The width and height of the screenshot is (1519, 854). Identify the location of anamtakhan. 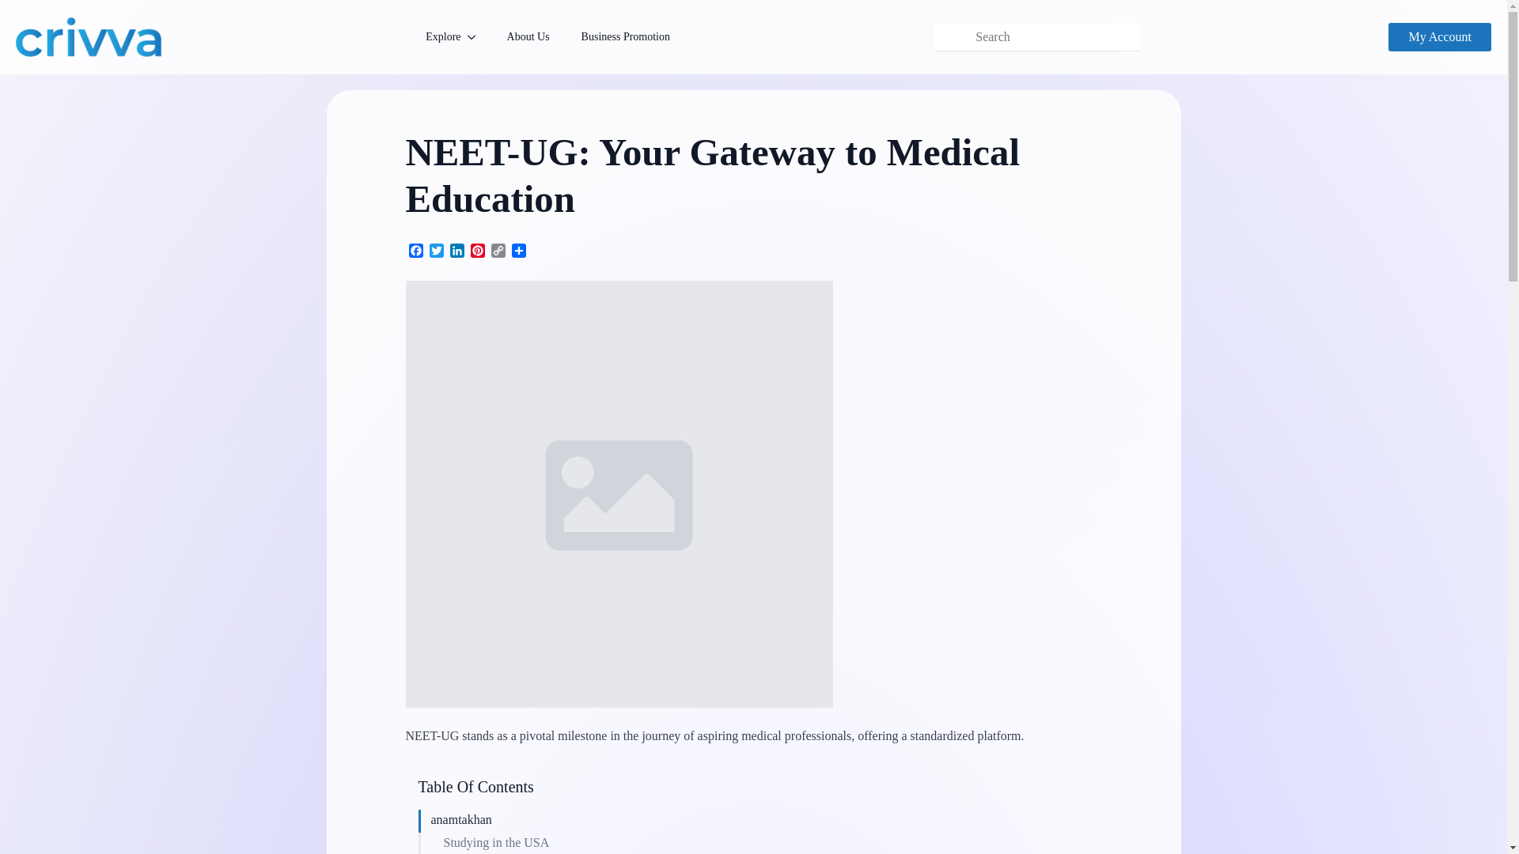
(460, 819).